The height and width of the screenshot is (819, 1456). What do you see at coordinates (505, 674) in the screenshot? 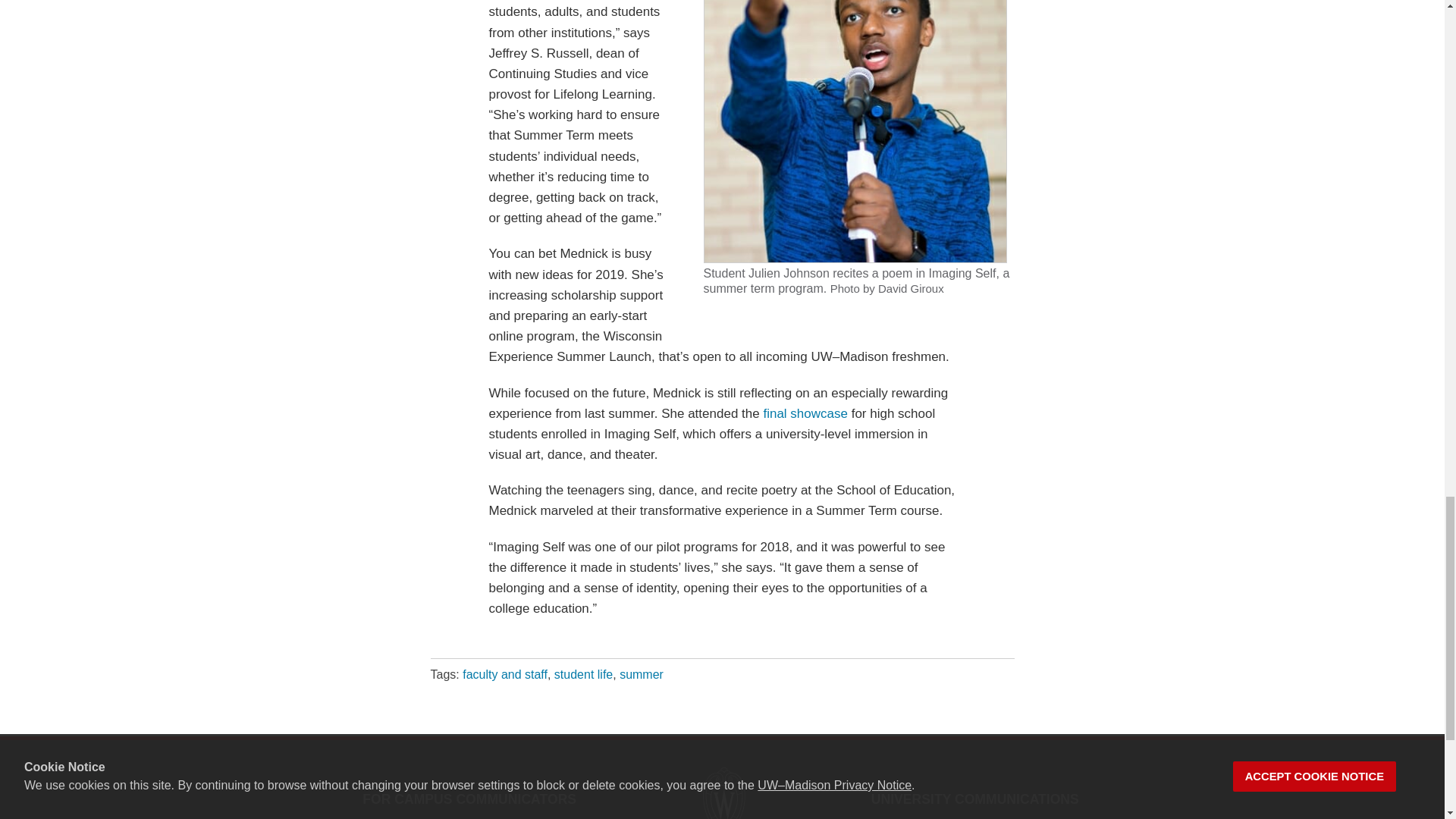
I see `faculty and staff` at bounding box center [505, 674].